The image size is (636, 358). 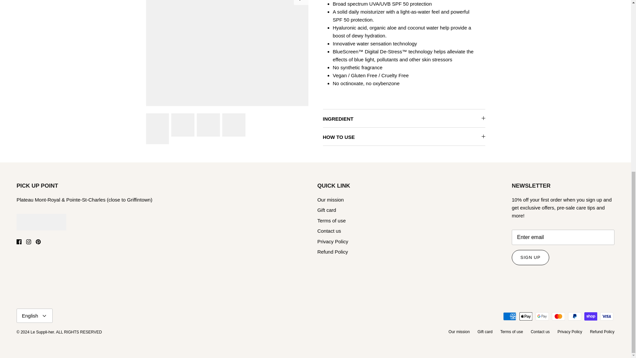 What do you see at coordinates (509, 316) in the screenshot?
I see `American Express` at bounding box center [509, 316].